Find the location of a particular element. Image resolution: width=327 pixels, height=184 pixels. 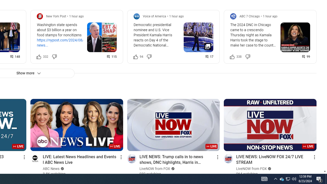

LiveNOW from FOX is located at coordinates (251, 169).